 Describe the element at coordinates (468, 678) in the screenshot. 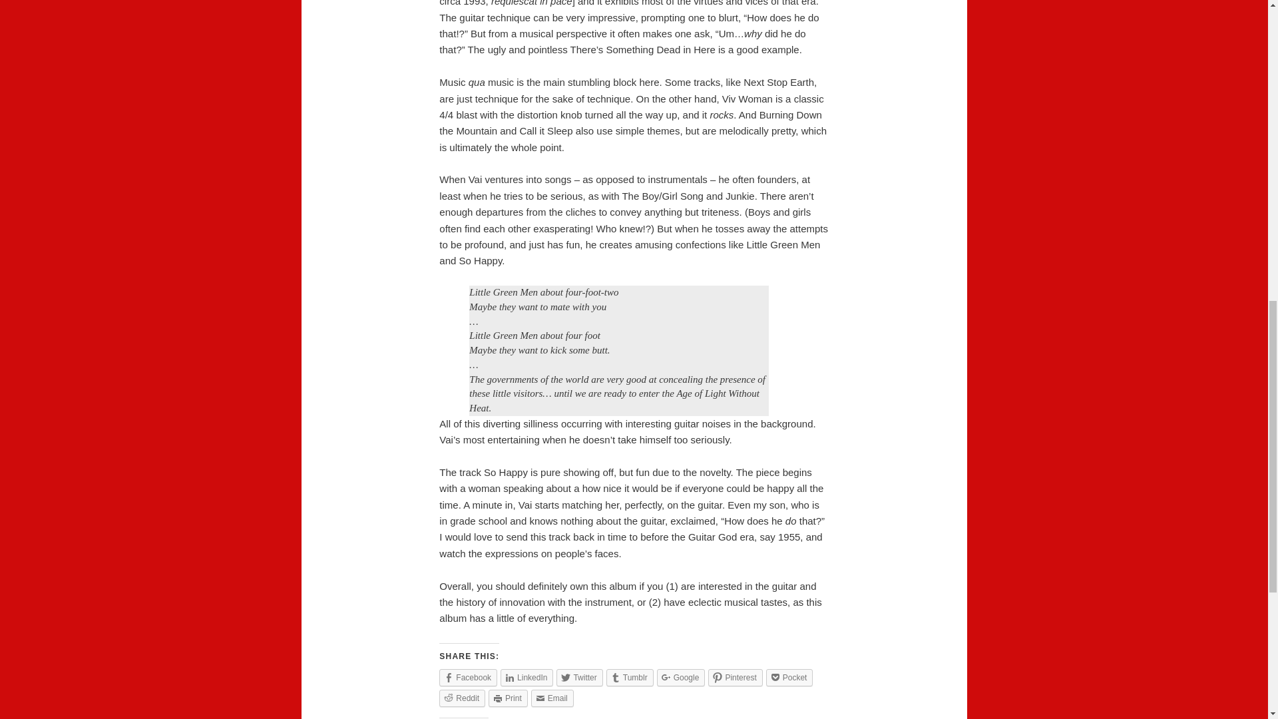

I see `Facebook` at that location.